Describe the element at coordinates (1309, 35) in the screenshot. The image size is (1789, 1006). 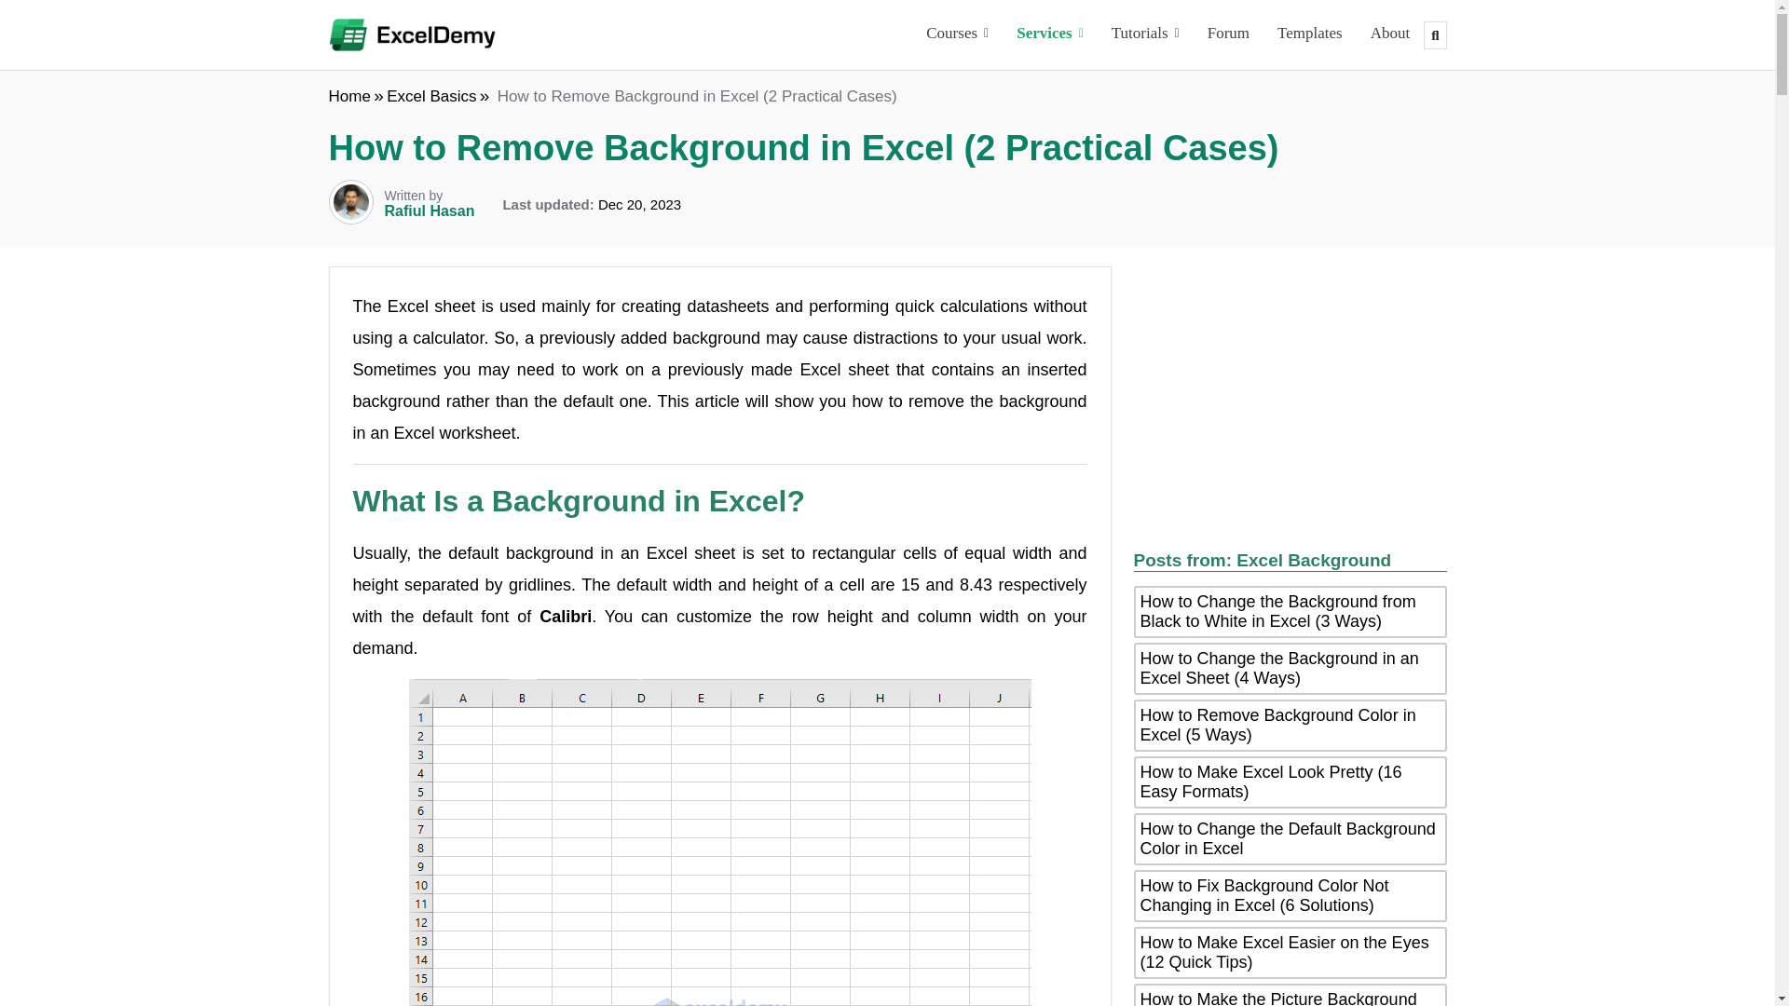
I see `Templates` at that location.